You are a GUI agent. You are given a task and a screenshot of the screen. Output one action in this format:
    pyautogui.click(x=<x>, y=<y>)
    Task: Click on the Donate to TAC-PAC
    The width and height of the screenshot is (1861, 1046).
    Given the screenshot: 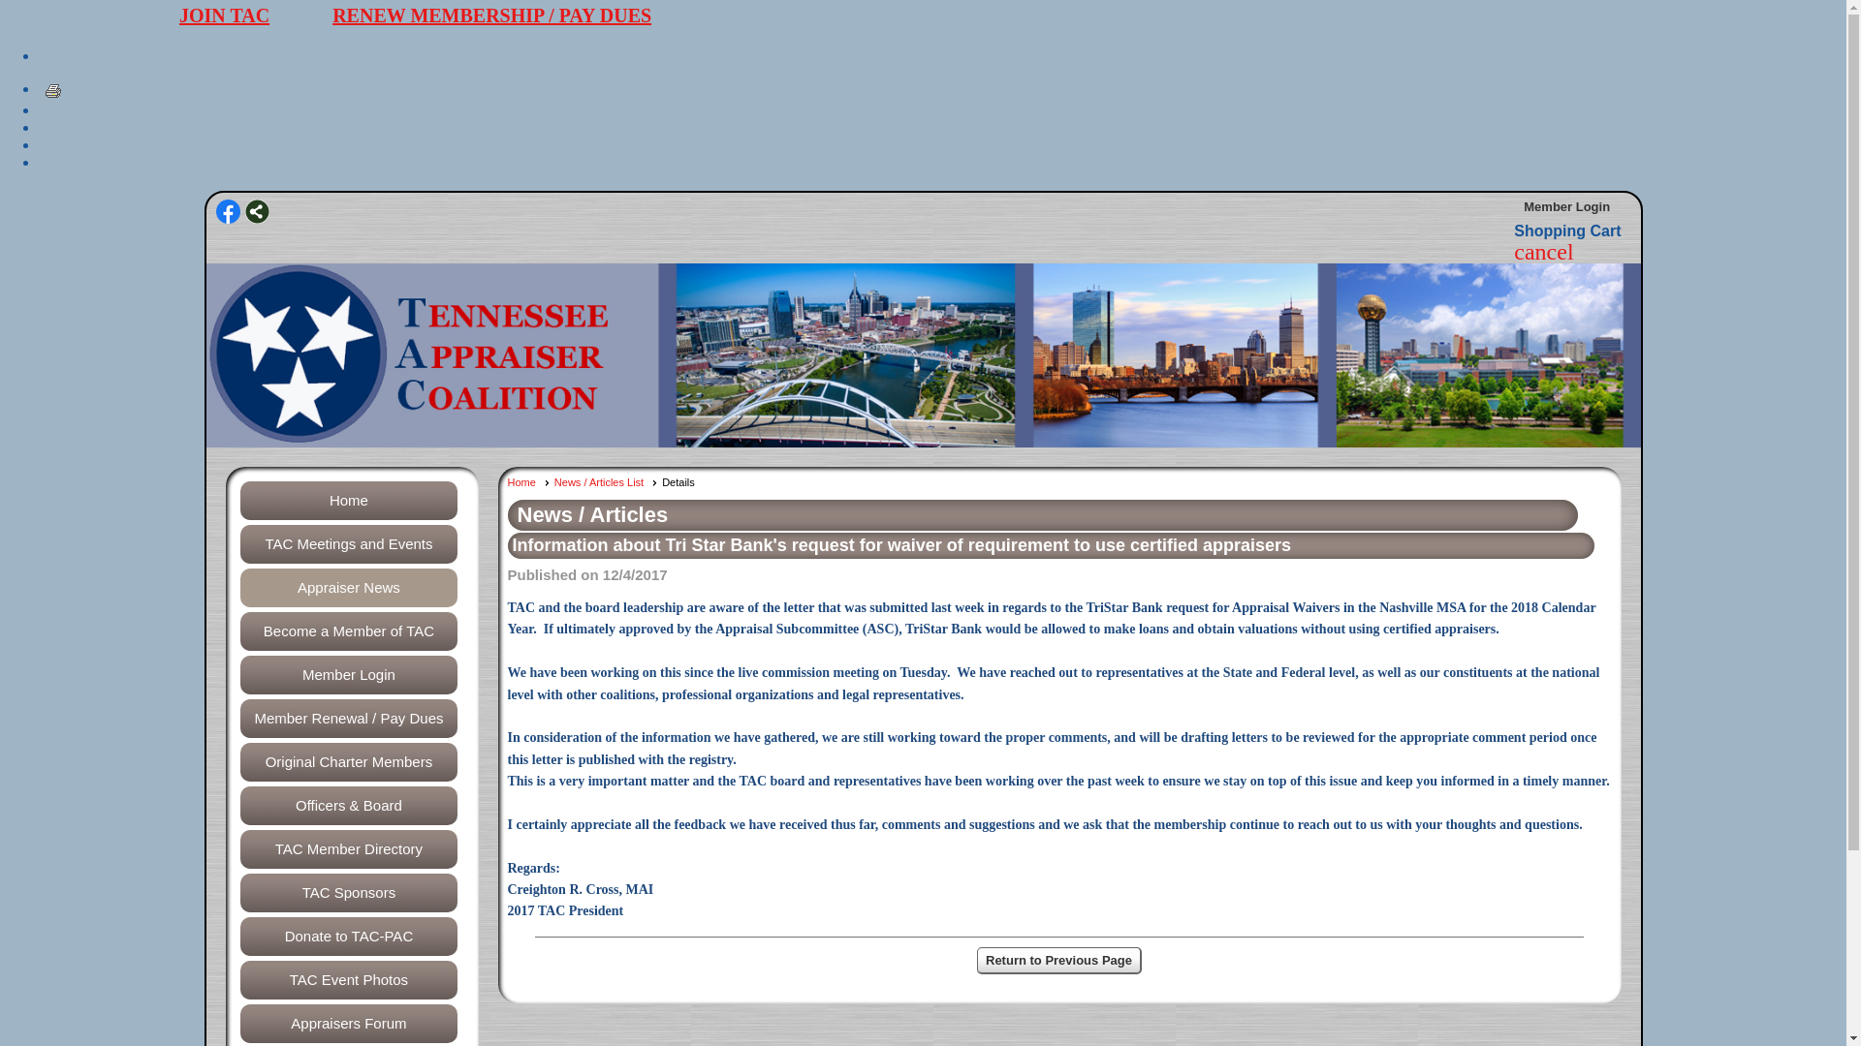 What is the action you would take?
    pyautogui.click(x=347, y=937)
    